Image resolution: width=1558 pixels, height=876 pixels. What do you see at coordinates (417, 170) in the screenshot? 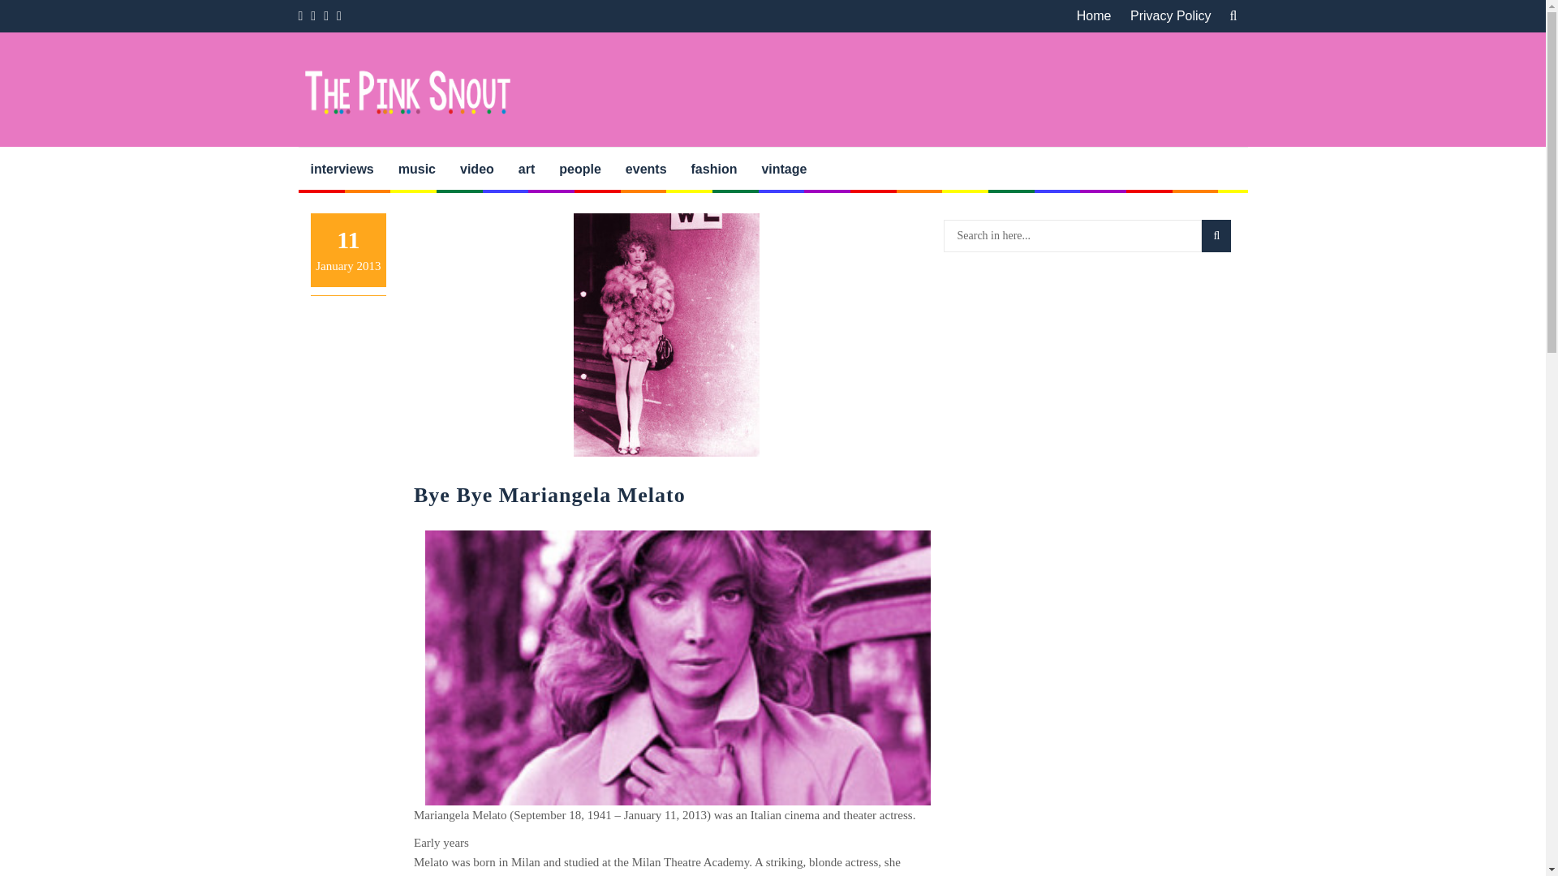
I see `music` at bounding box center [417, 170].